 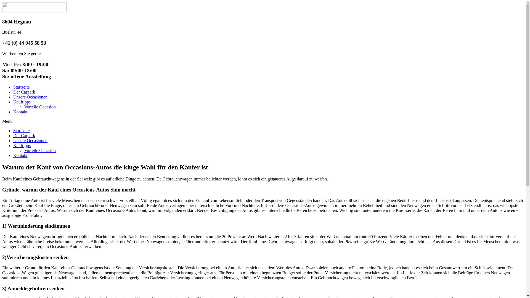 I want to click on Kauftipps, so click(x=22, y=102).